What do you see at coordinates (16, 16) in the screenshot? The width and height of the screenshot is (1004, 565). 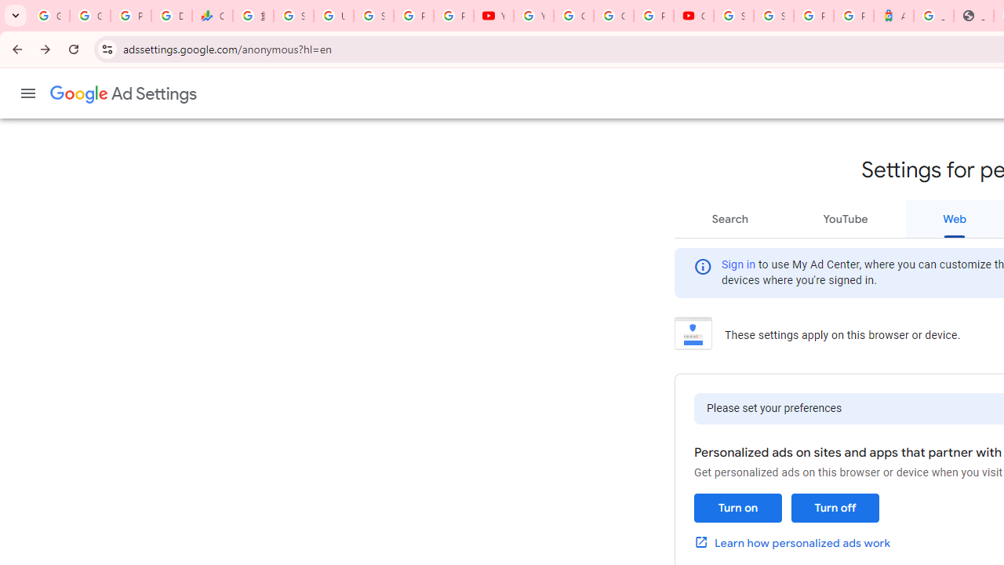 I see `Search tabs` at bounding box center [16, 16].